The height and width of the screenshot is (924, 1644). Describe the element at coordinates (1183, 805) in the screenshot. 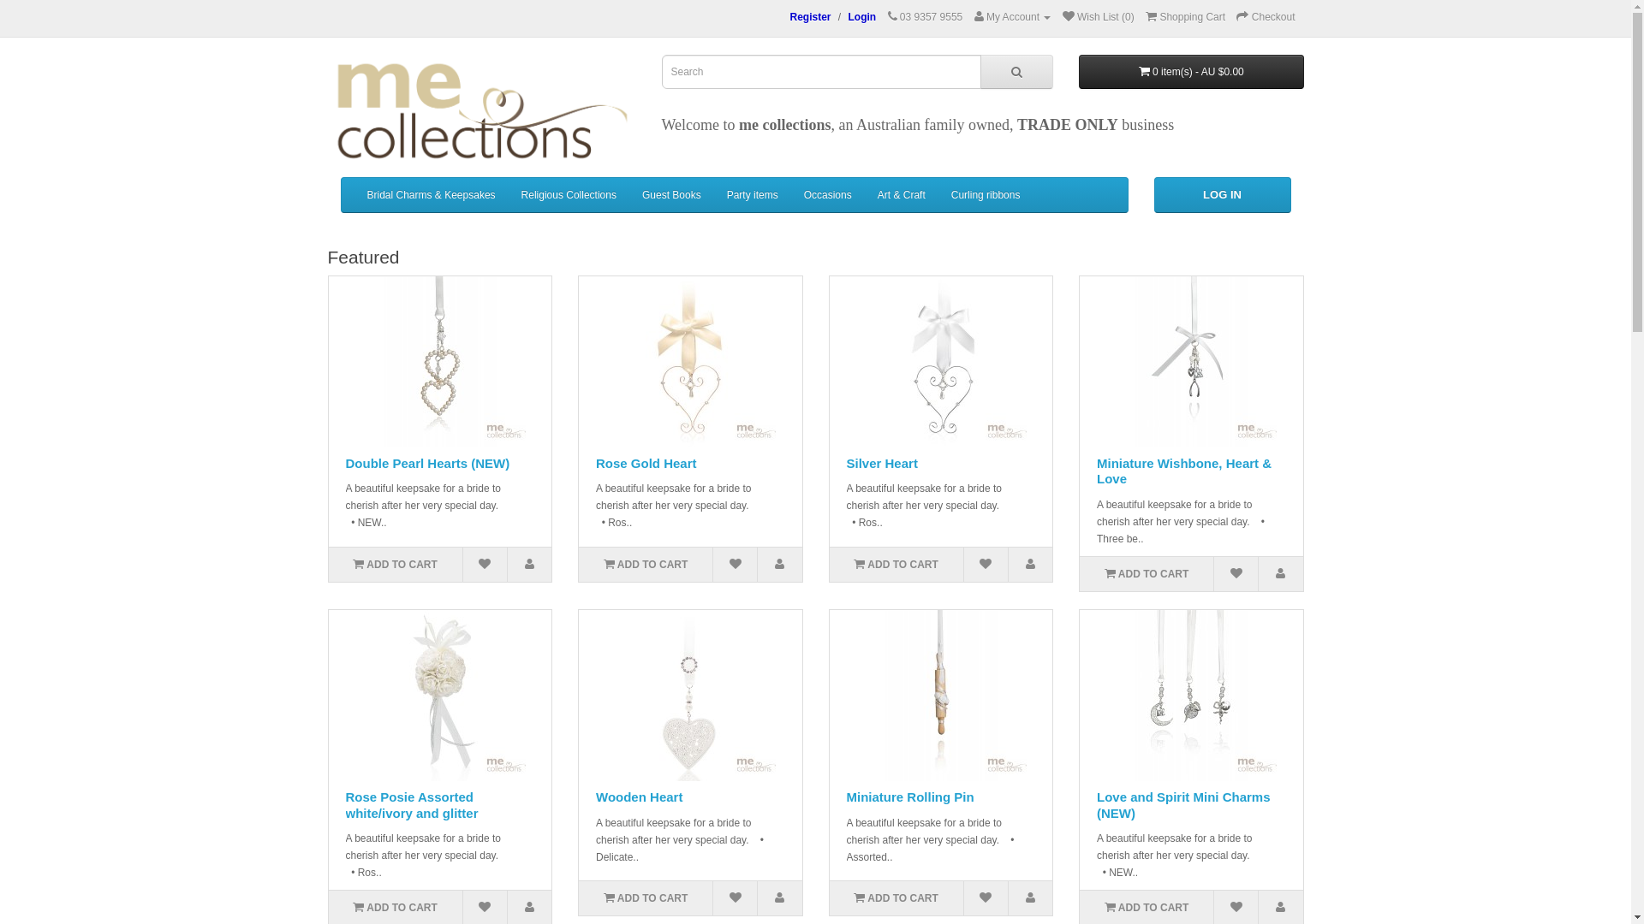

I see `Love and Spirit Mini Charms (NEW)` at that location.